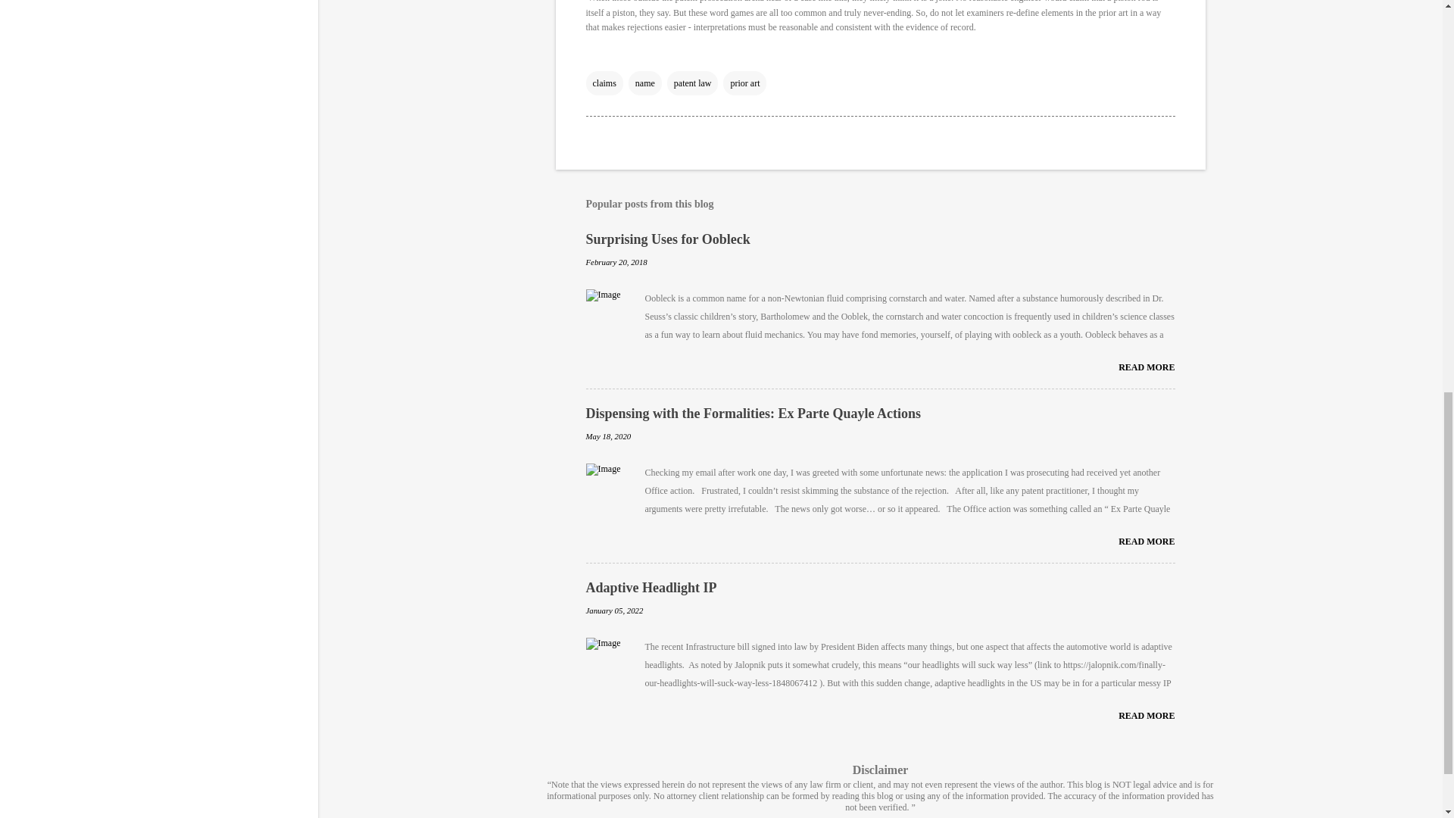 The image size is (1454, 818). Describe the element at coordinates (644, 83) in the screenshot. I see `name` at that location.